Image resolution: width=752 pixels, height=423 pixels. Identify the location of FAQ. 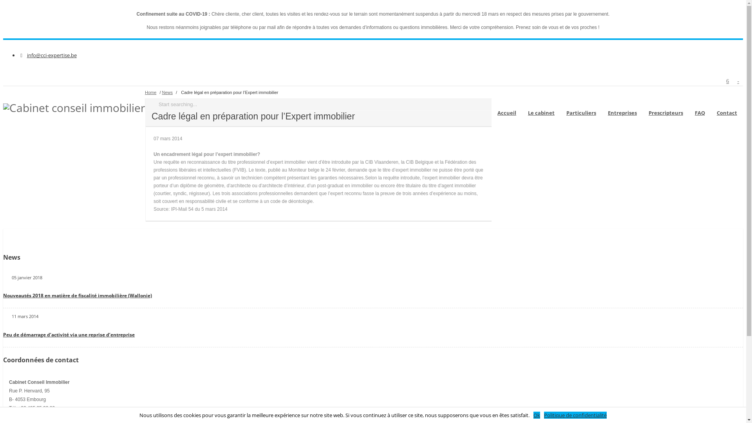
(700, 104).